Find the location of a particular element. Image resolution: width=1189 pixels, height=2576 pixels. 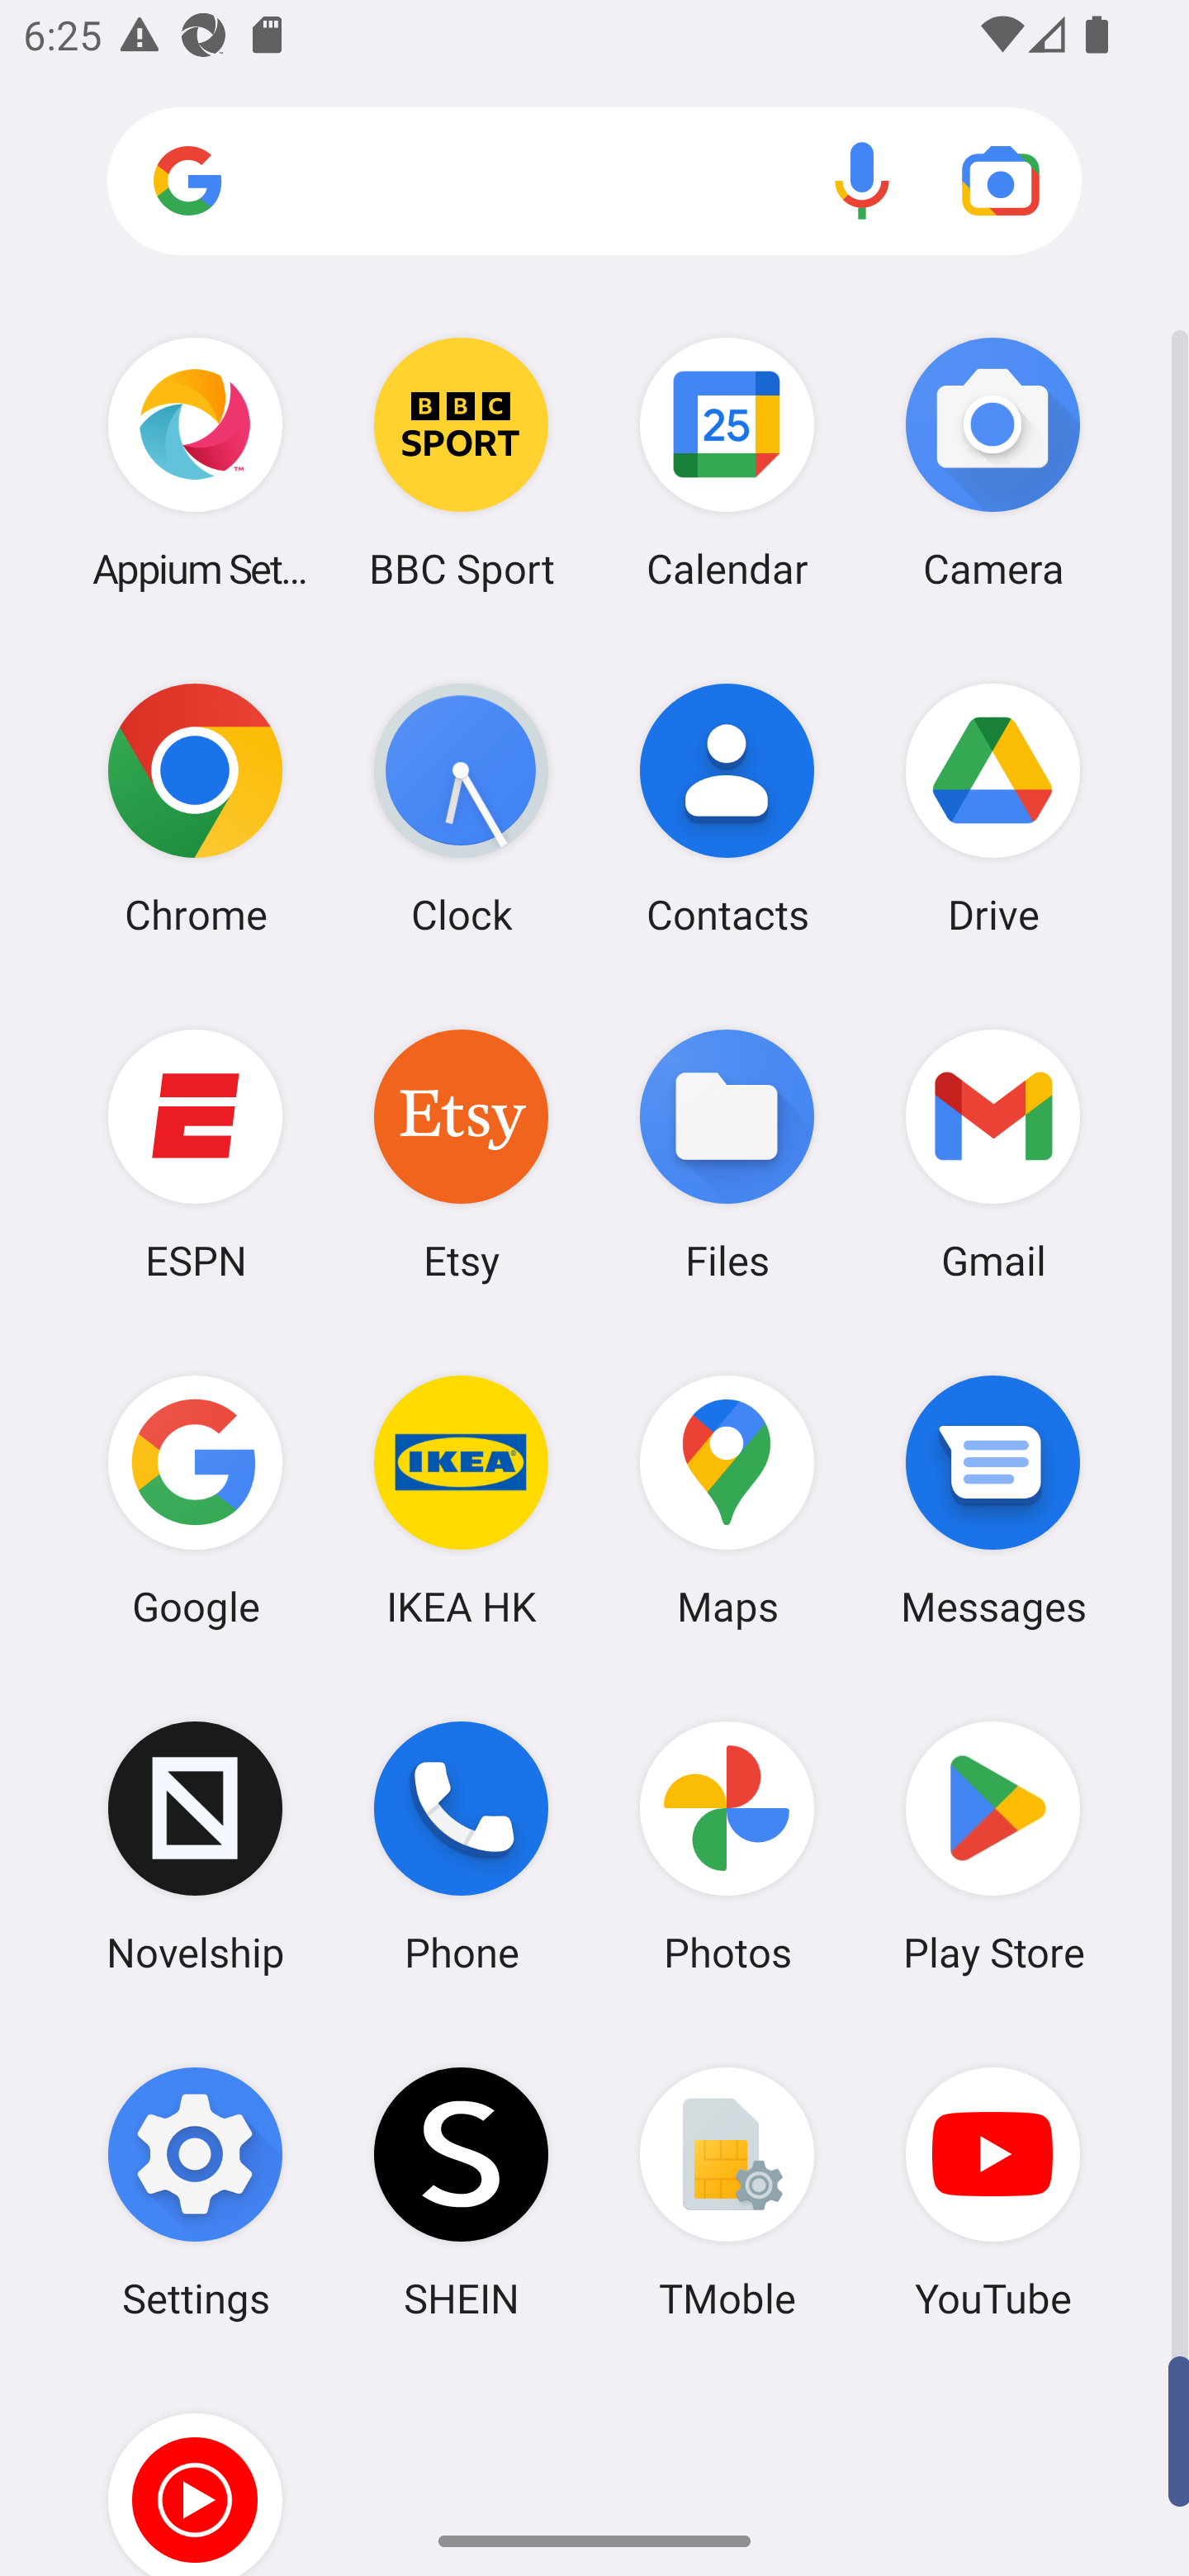

Voice search is located at coordinates (862, 180).